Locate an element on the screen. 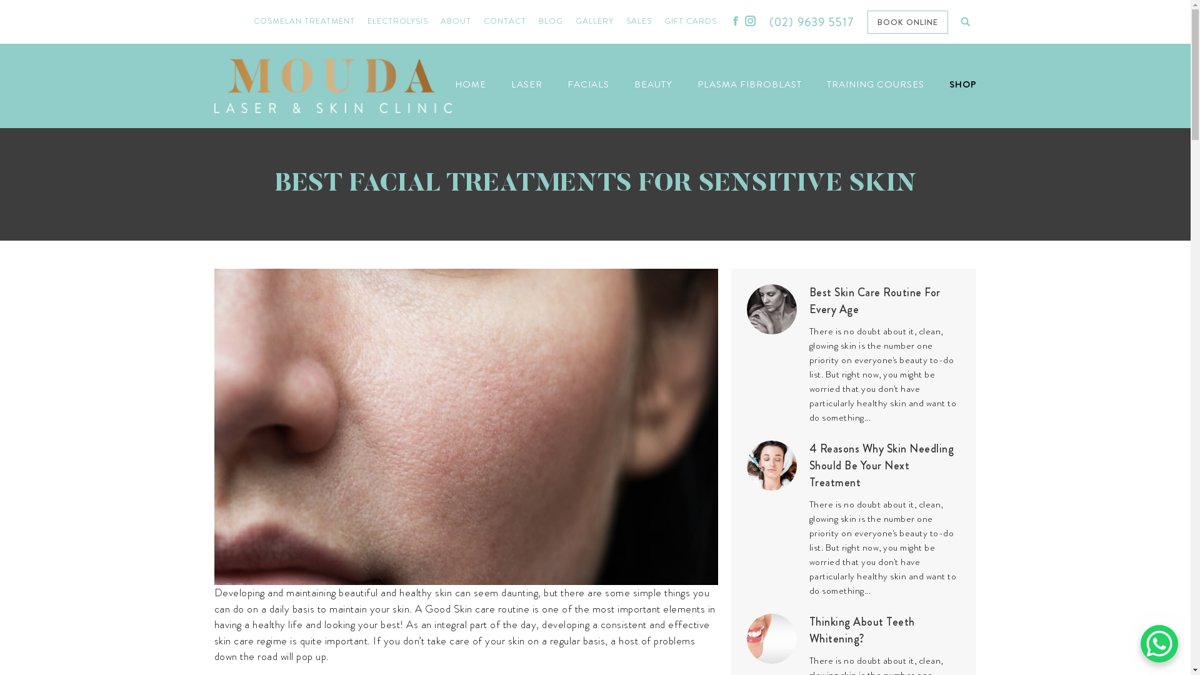 This screenshot has height=675, width=1200. FACIALS is located at coordinates (589, 84).